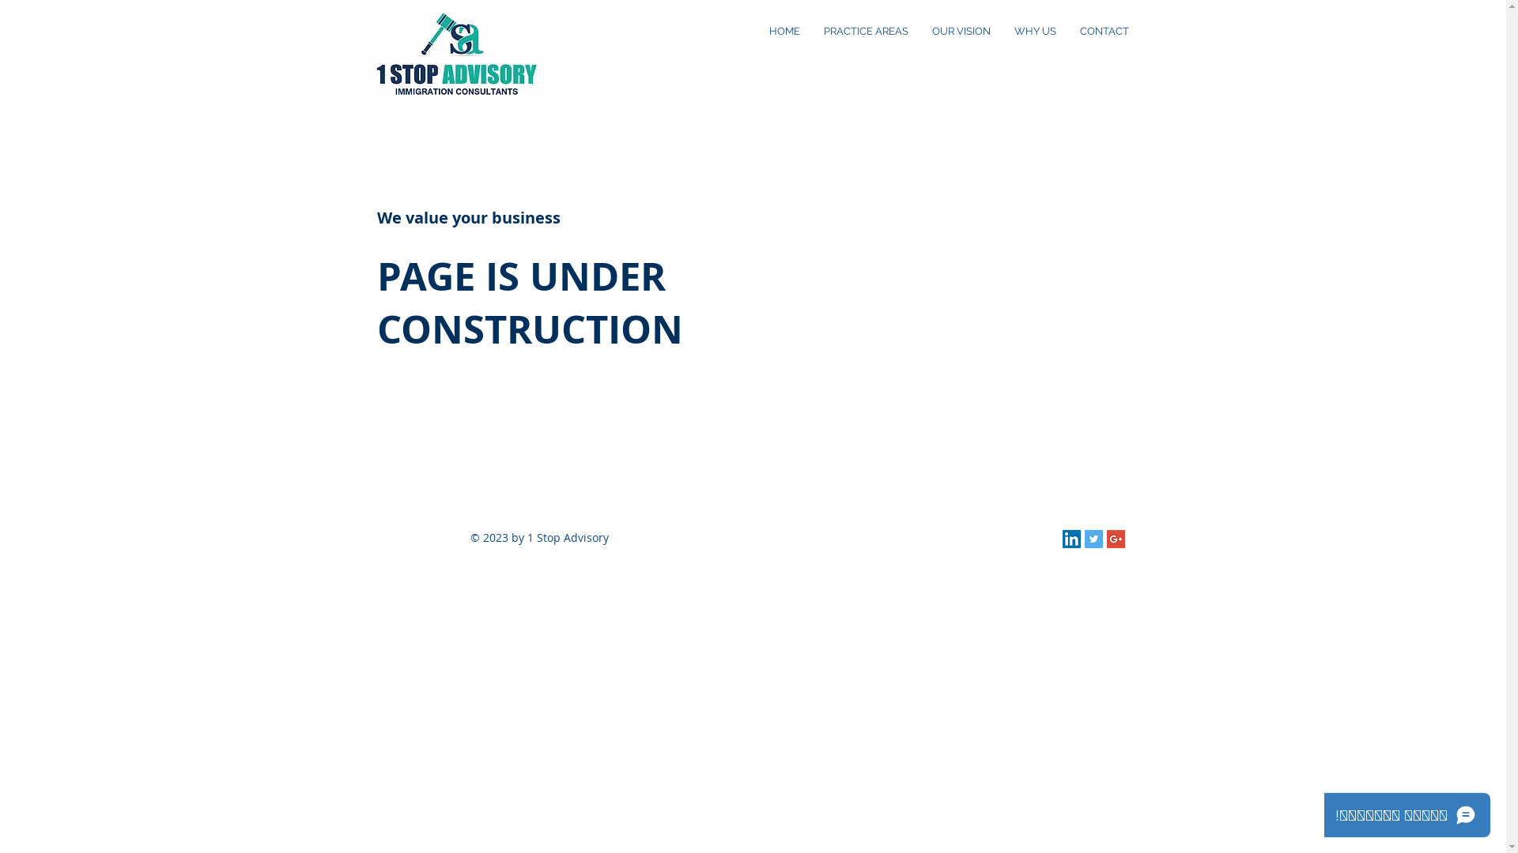  I want to click on PRACTICE AREAS, so click(865, 32).